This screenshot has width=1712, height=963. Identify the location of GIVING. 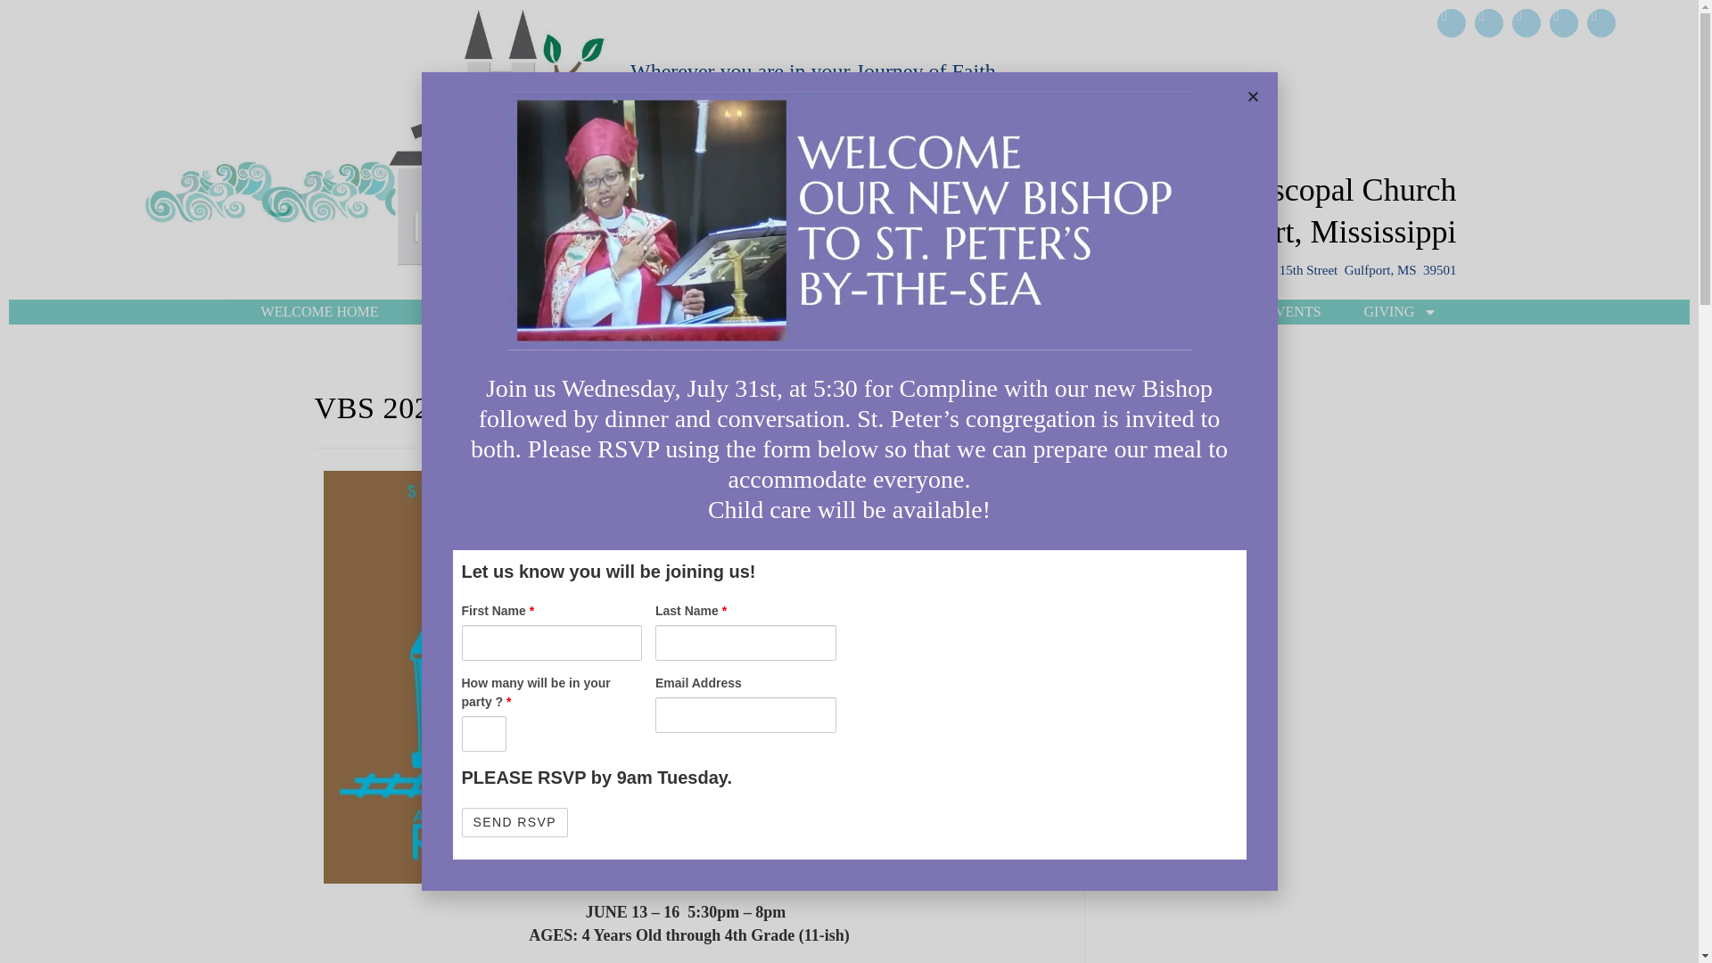
(1401, 311).